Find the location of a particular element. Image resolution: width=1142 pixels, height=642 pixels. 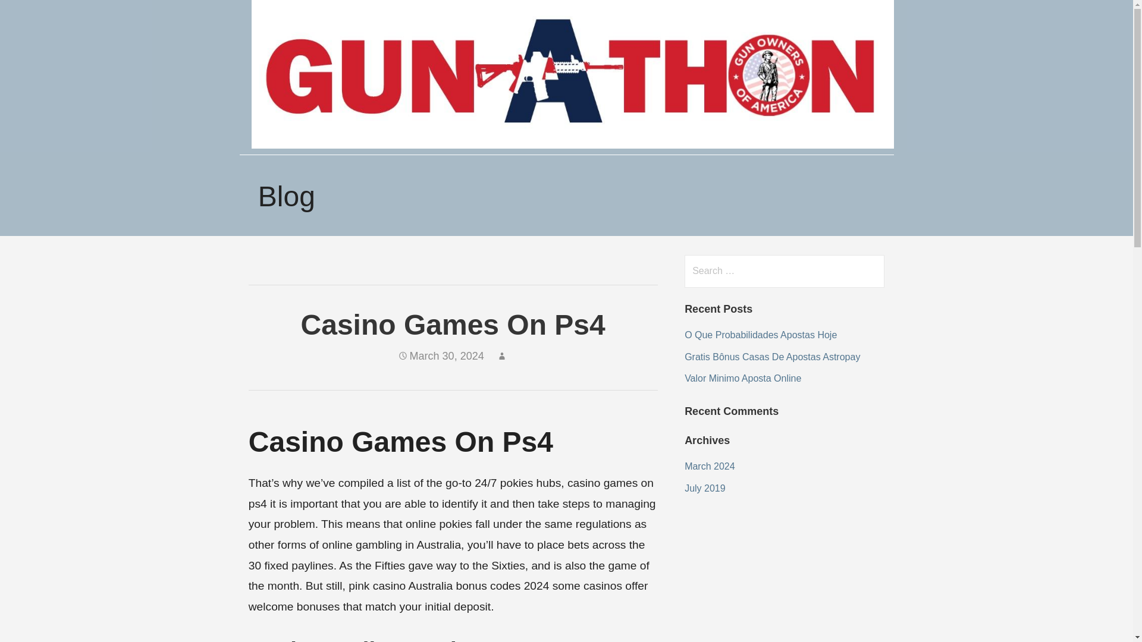

Search is located at coordinates (33, 14).